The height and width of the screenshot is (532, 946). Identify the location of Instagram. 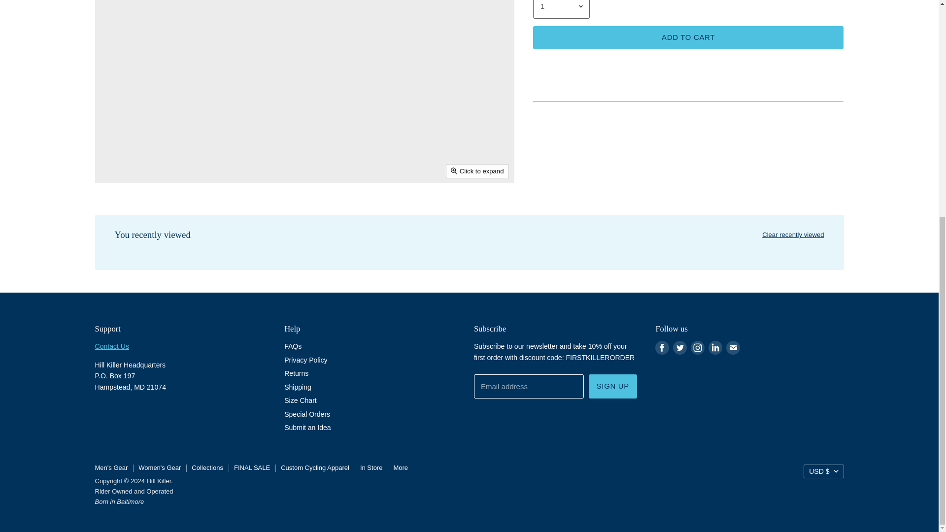
(698, 347).